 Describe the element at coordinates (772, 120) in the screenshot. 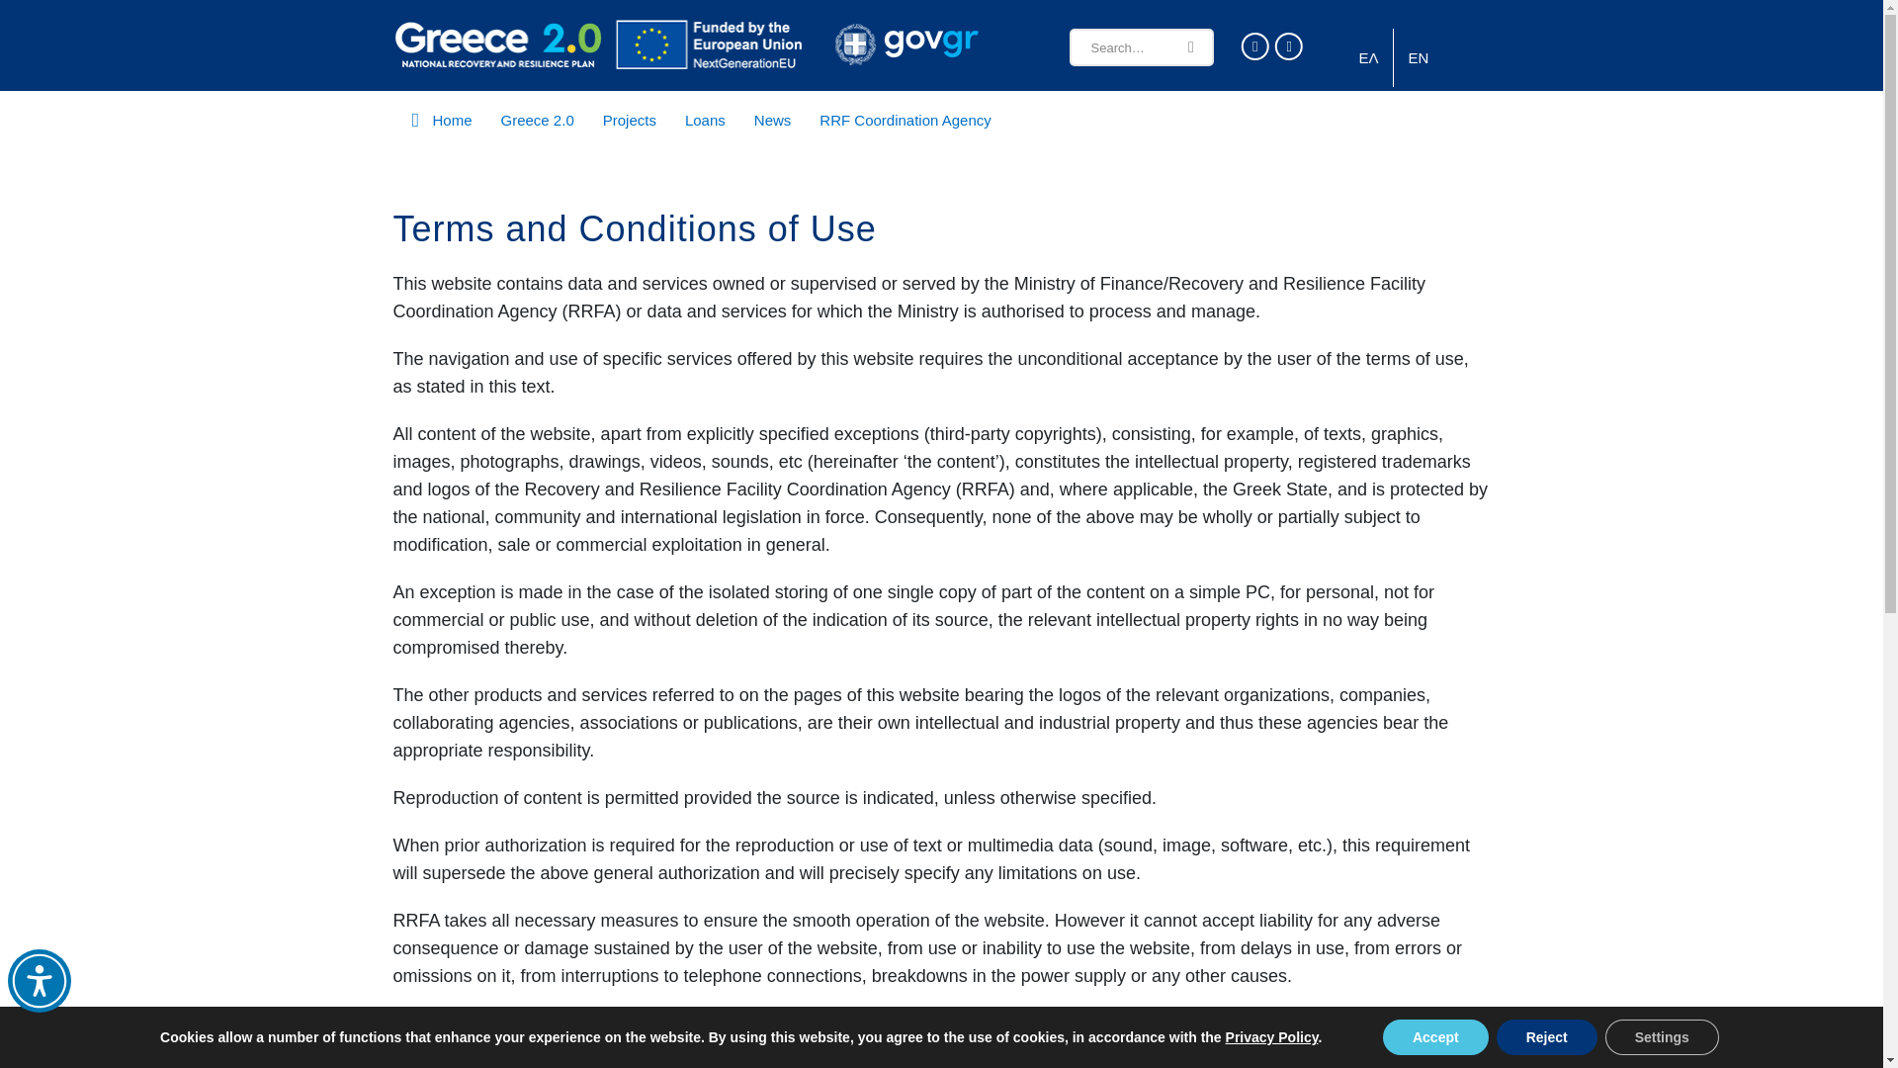

I see `News` at that location.